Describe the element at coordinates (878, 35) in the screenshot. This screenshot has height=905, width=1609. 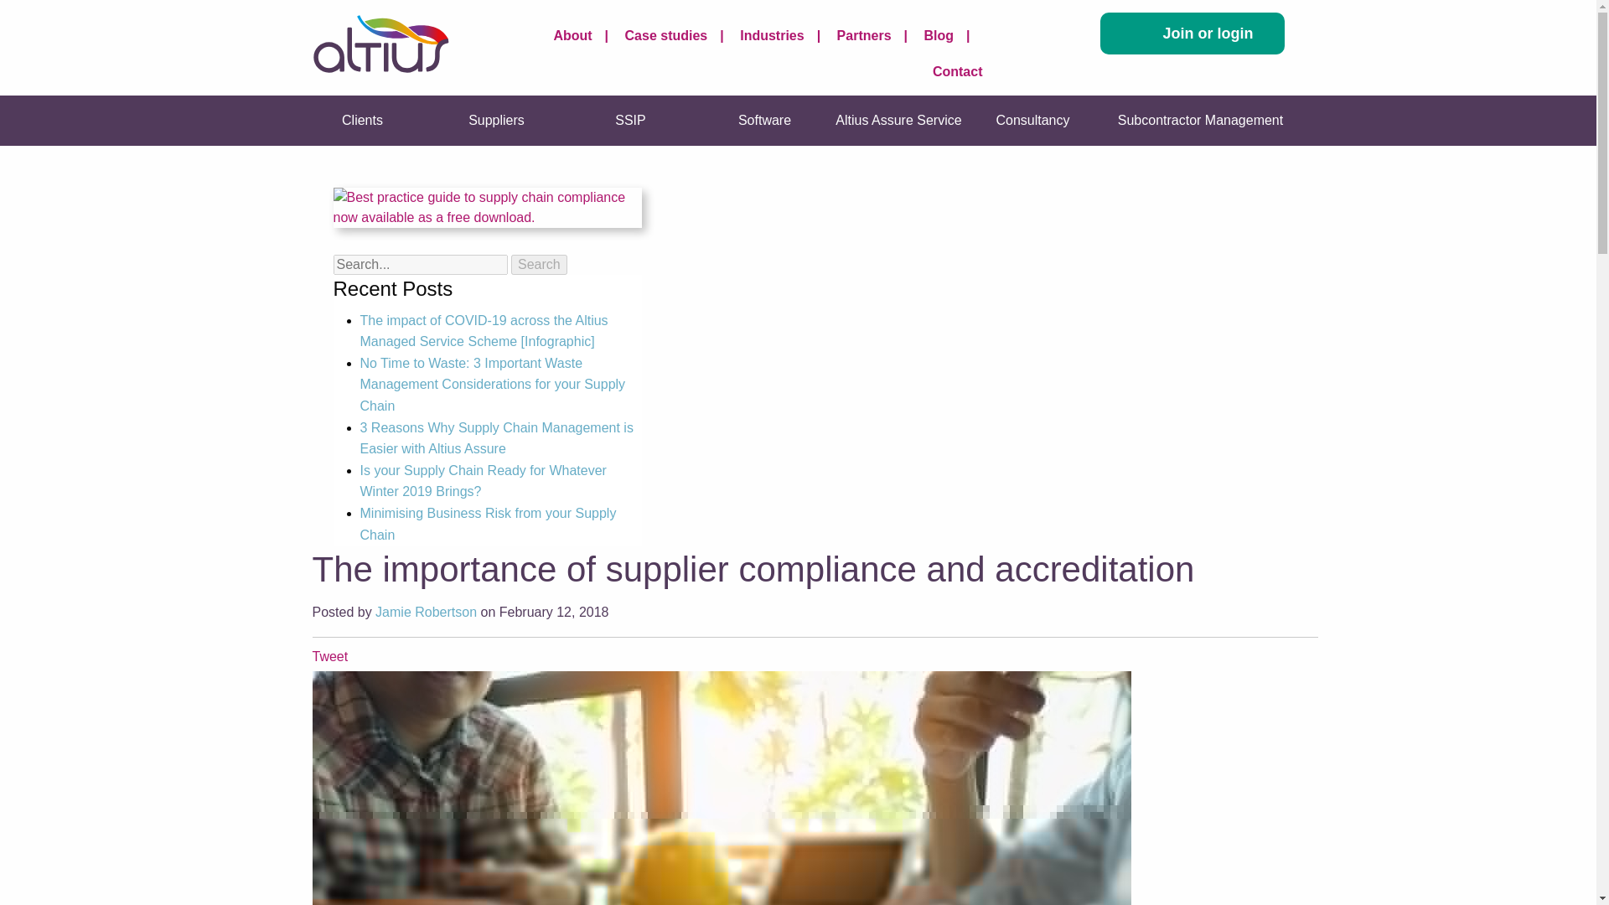
I see `Partners` at that location.